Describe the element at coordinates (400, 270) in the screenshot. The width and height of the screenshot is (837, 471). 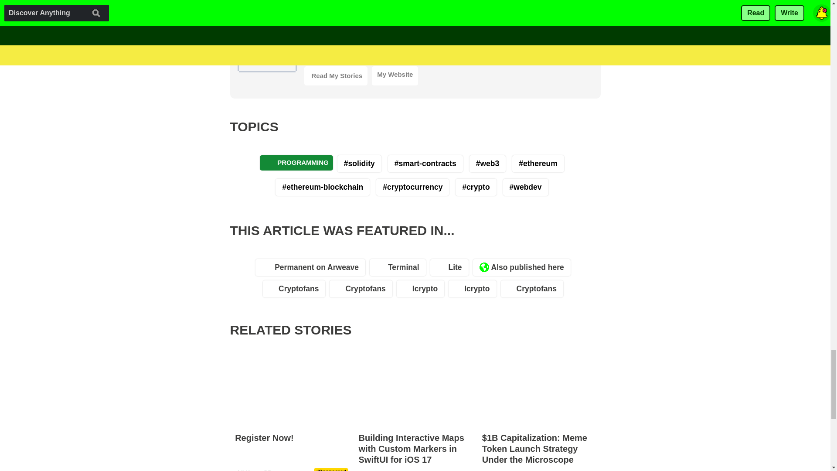
I see ` Terminal` at that location.